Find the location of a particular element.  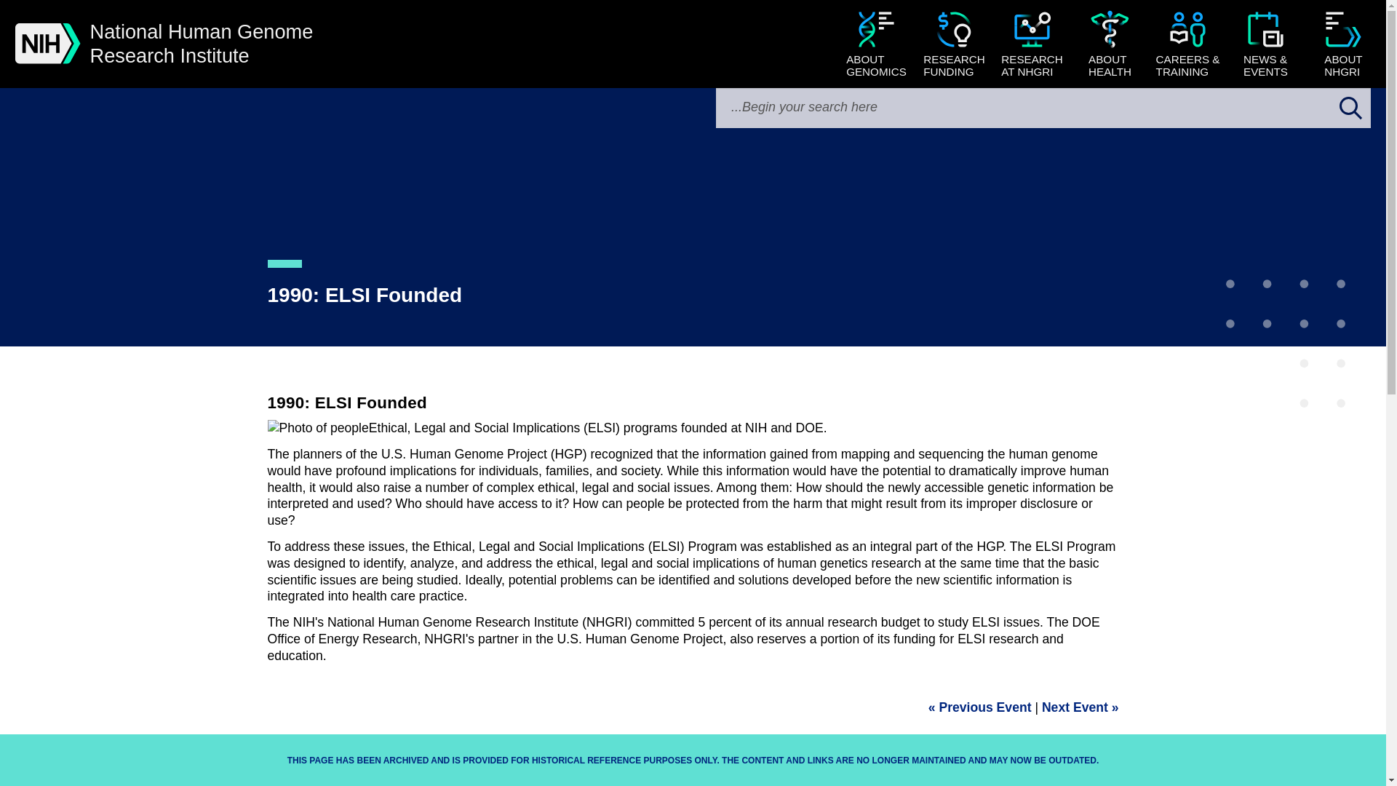

Next Event is located at coordinates (1043, 108).